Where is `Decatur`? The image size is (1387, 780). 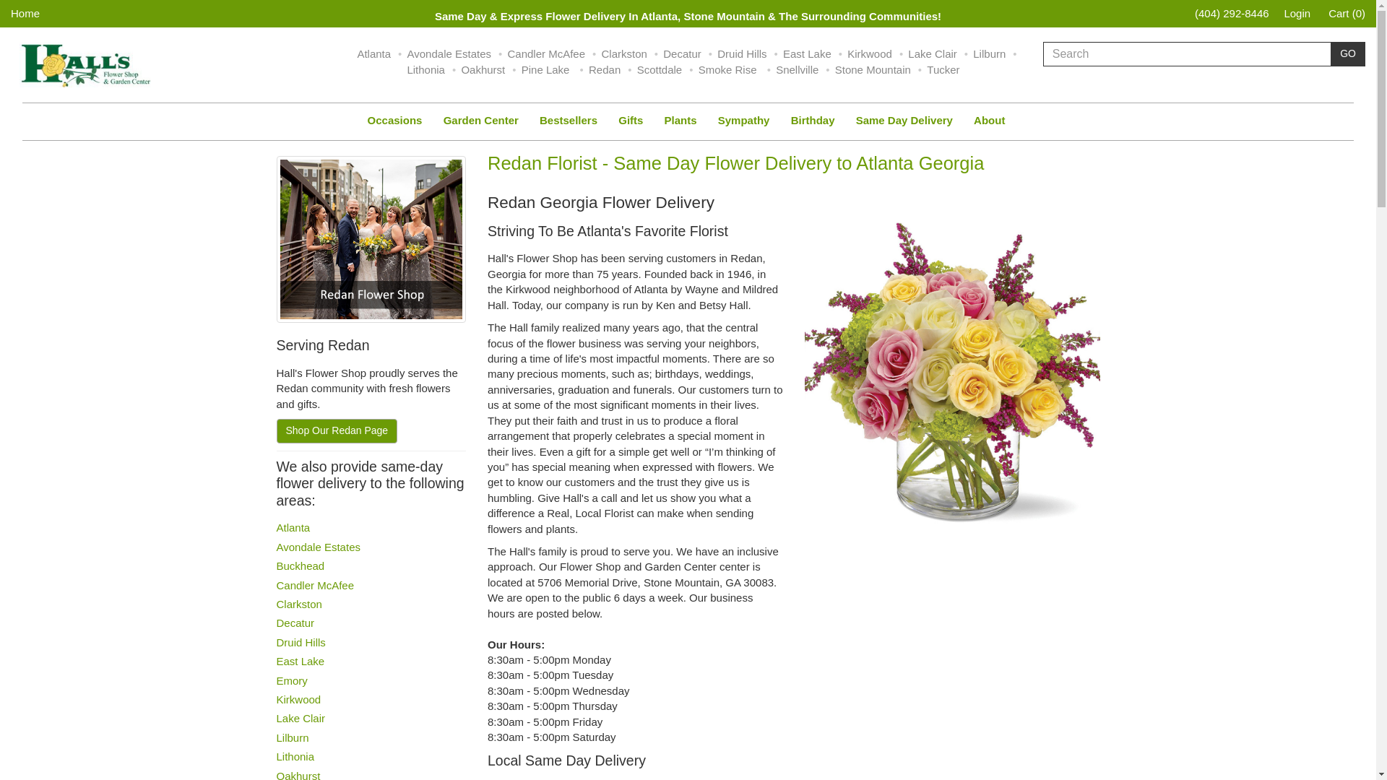 Decatur is located at coordinates (682, 53).